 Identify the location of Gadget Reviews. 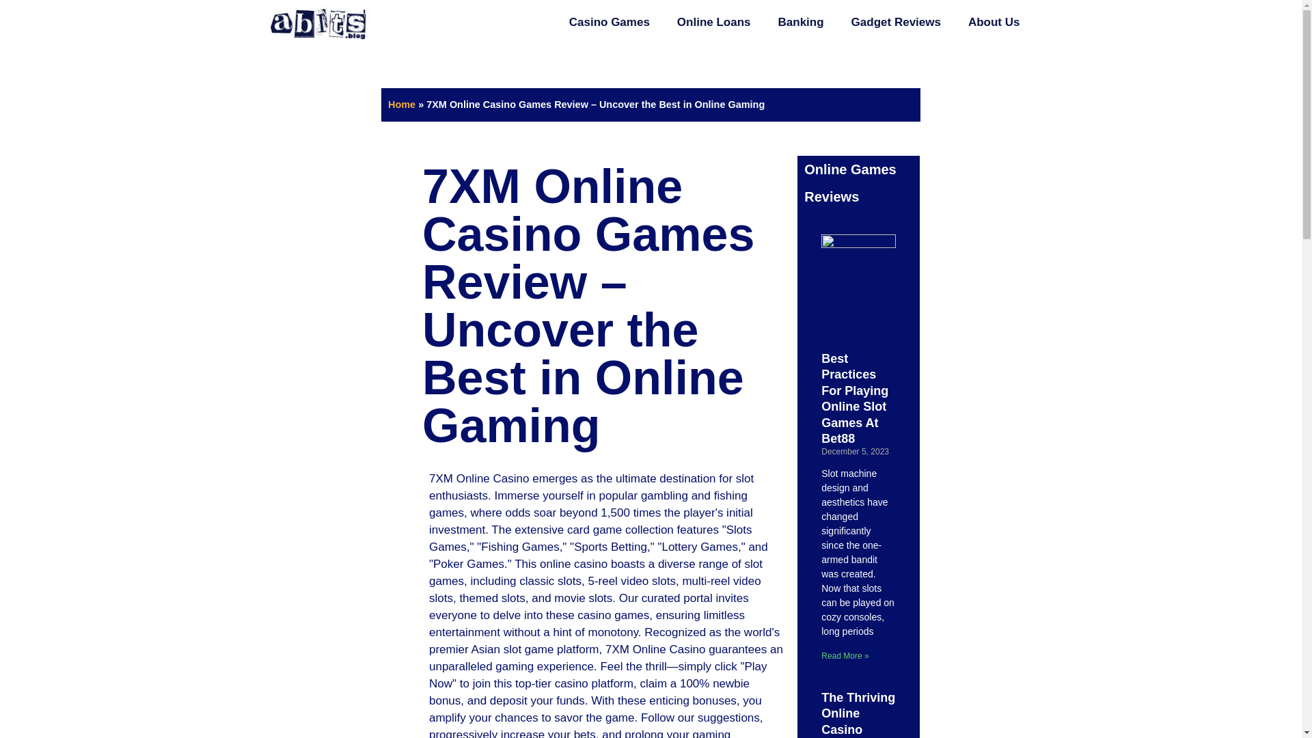
(897, 22).